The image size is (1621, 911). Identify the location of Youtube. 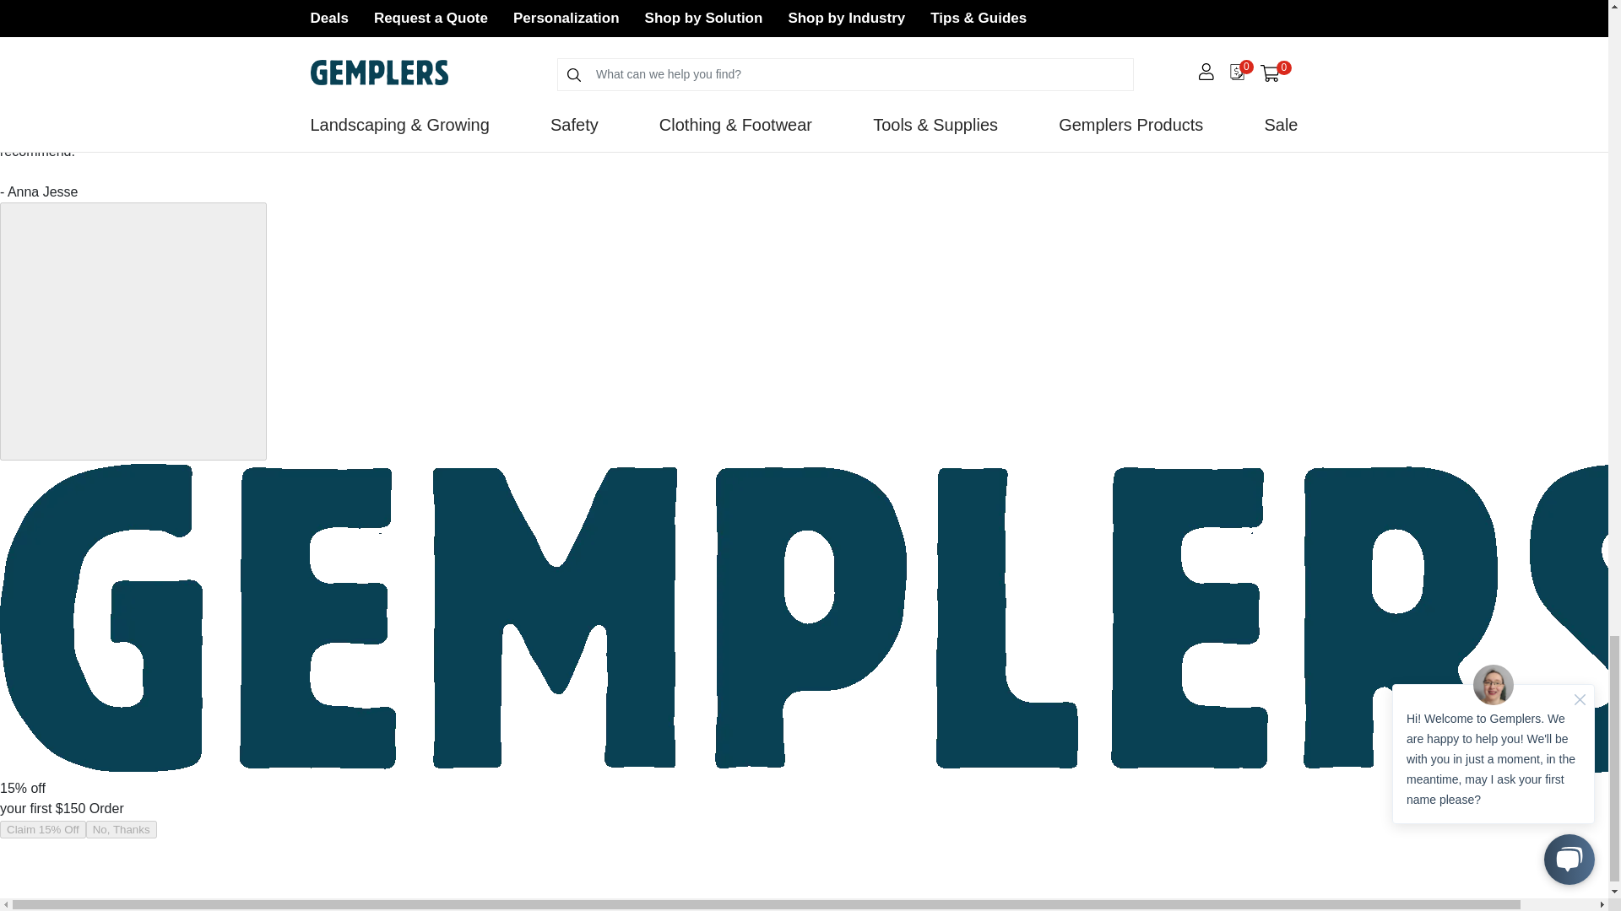
(466, 44).